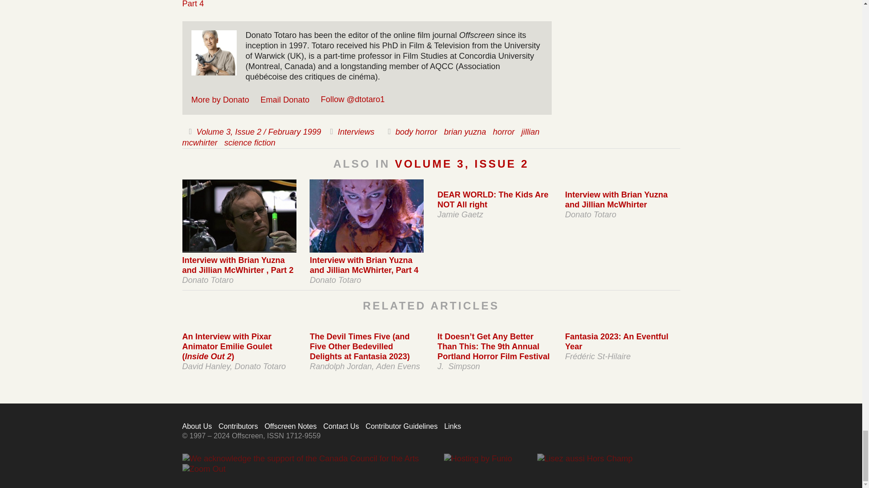  What do you see at coordinates (285, 99) in the screenshot?
I see `Email Donato` at bounding box center [285, 99].